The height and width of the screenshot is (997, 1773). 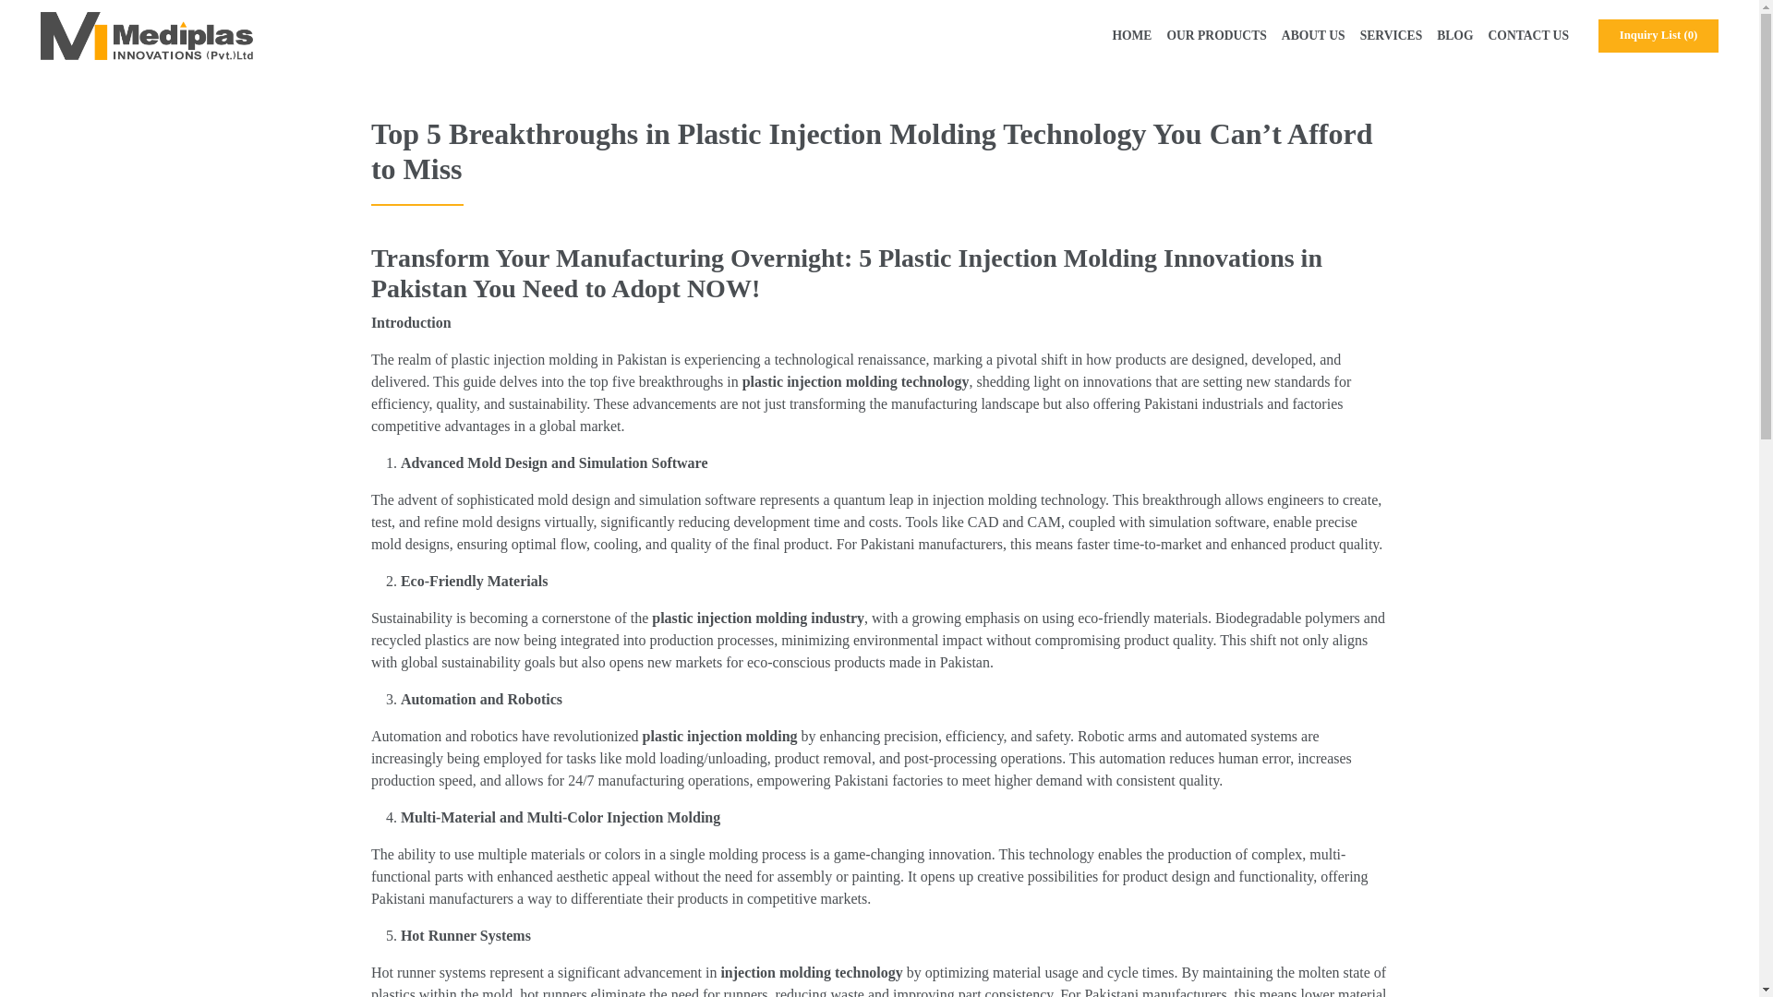 What do you see at coordinates (720, 736) in the screenshot?
I see `plastic injection molding` at bounding box center [720, 736].